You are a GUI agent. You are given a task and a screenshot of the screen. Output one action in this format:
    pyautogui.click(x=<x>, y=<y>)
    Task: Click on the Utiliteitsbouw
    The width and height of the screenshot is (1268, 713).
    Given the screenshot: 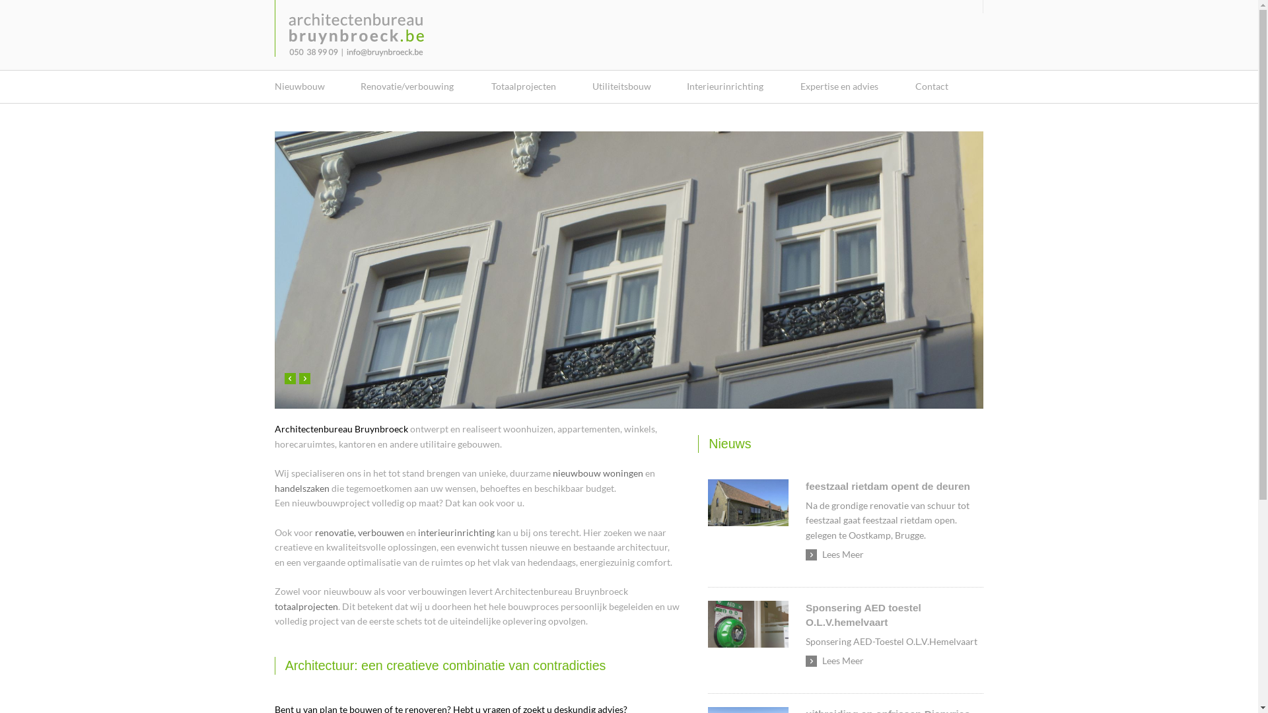 What is the action you would take?
    pyautogui.click(x=623, y=86)
    